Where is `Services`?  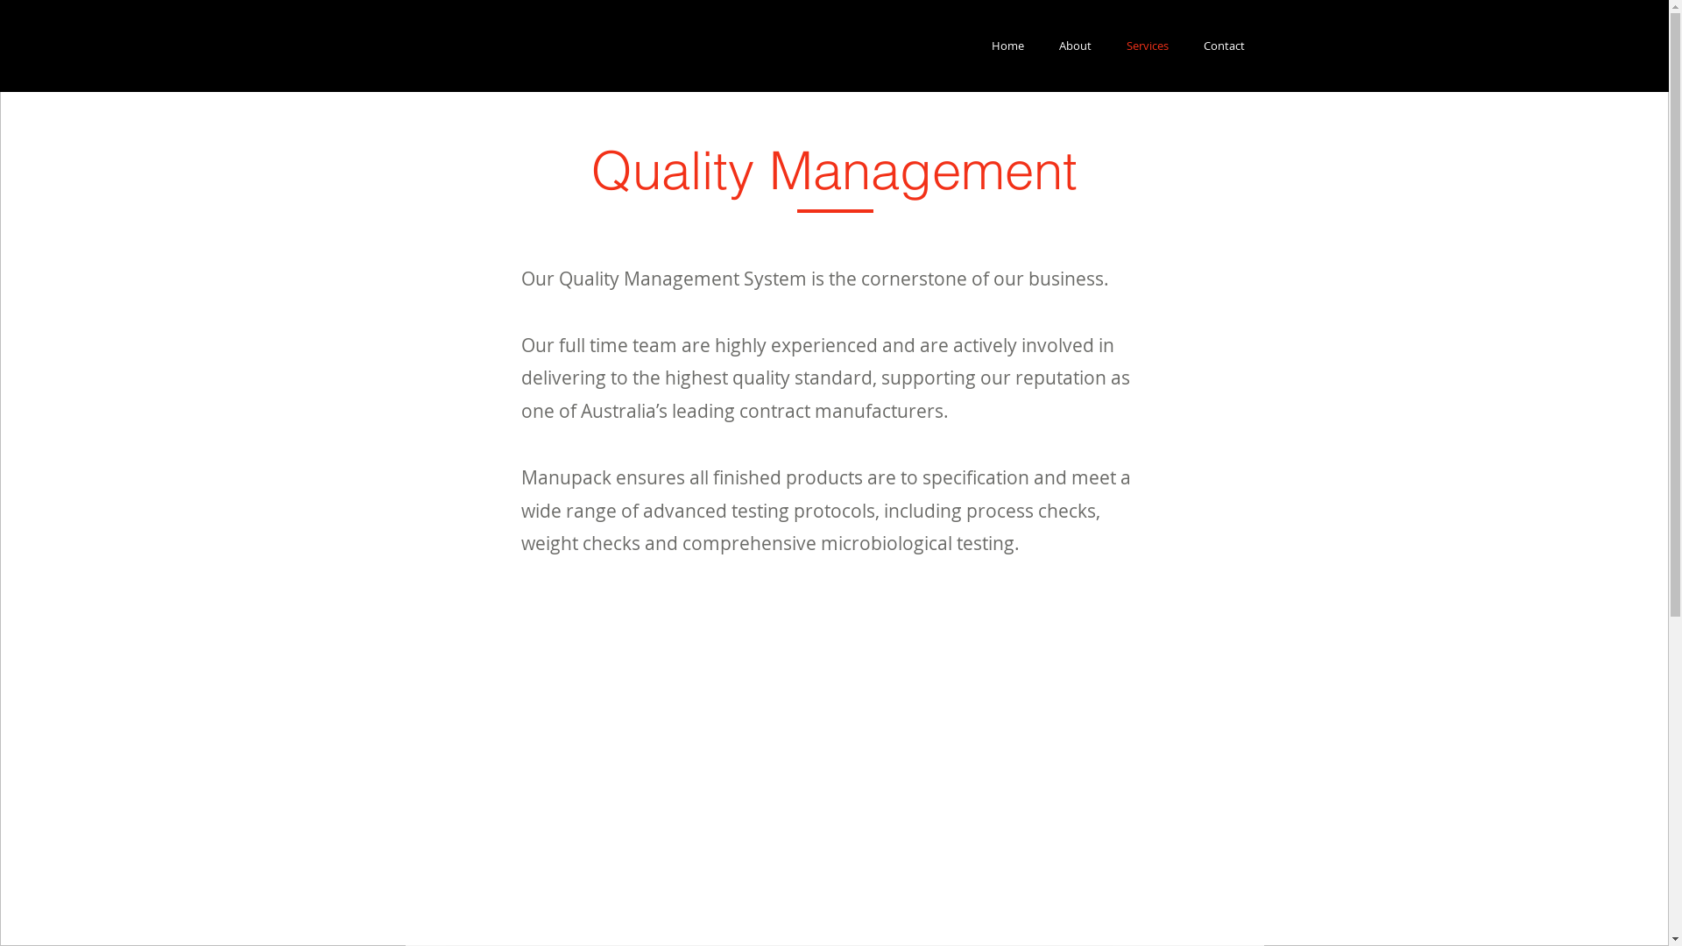
Services is located at coordinates (1148, 46).